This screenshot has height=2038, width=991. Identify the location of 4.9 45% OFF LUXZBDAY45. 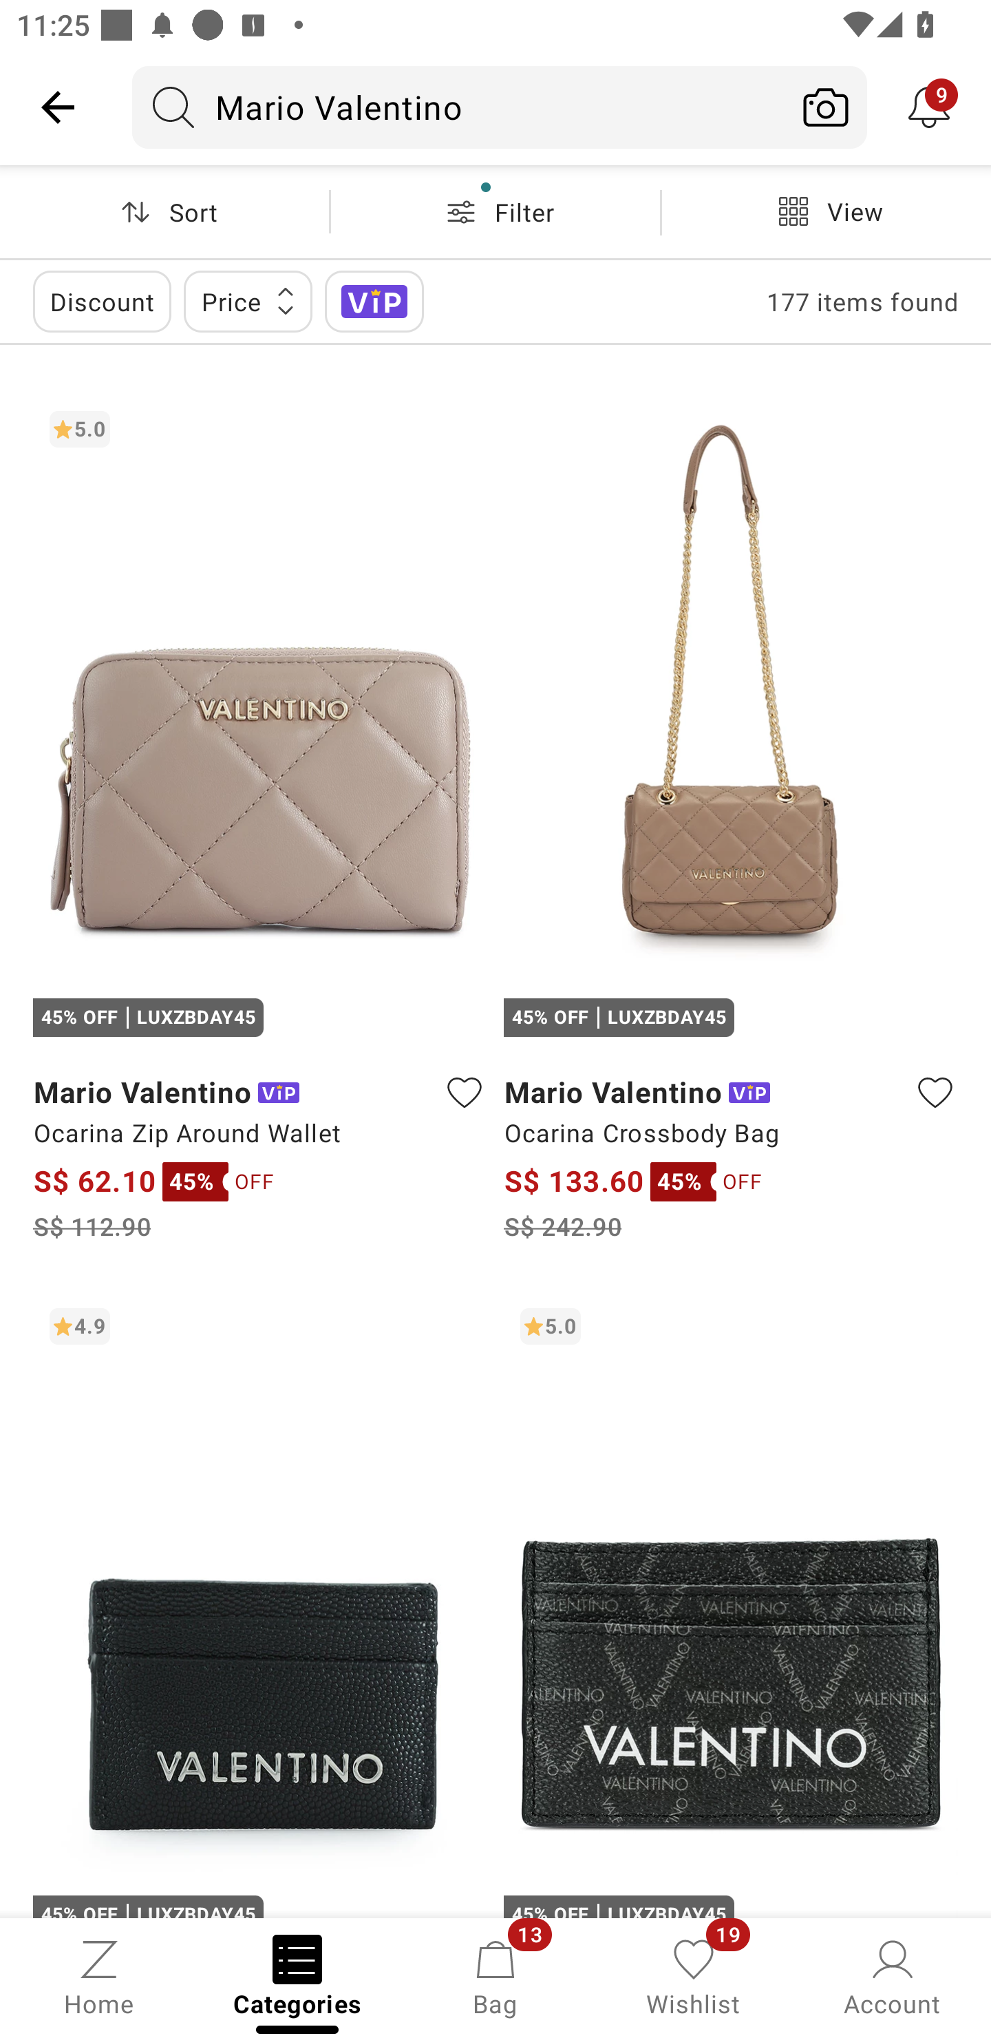
(260, 1604).